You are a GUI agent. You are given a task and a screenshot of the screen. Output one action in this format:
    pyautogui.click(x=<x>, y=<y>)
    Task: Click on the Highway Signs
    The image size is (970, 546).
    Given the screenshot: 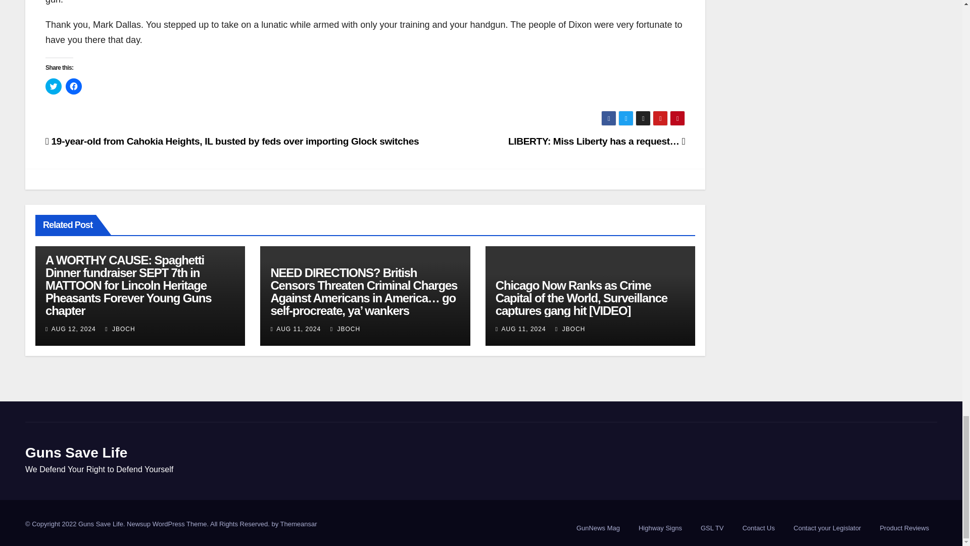 What is the action you would take?
    pyautogui.click(x=660, y=528)
    